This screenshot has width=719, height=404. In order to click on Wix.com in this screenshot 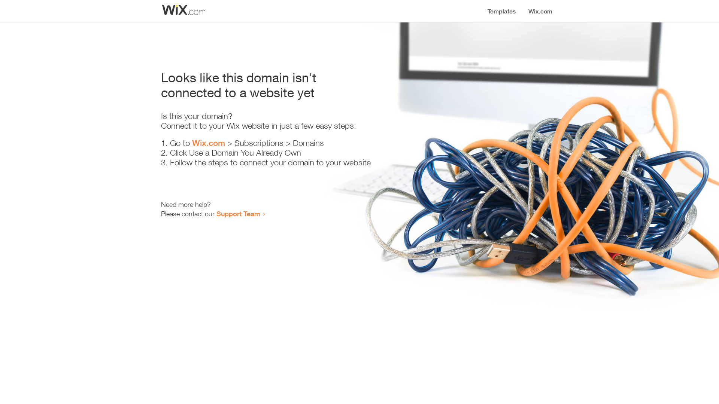, I will do `click(209, 143)`.